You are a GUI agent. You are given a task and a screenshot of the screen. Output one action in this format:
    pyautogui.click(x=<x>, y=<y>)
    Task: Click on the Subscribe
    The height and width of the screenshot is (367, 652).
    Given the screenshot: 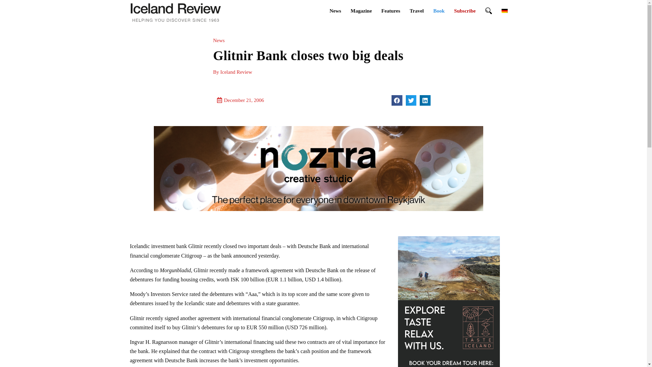 What is the action you would take?
    pyautogui.click(x=465, y=11)
    